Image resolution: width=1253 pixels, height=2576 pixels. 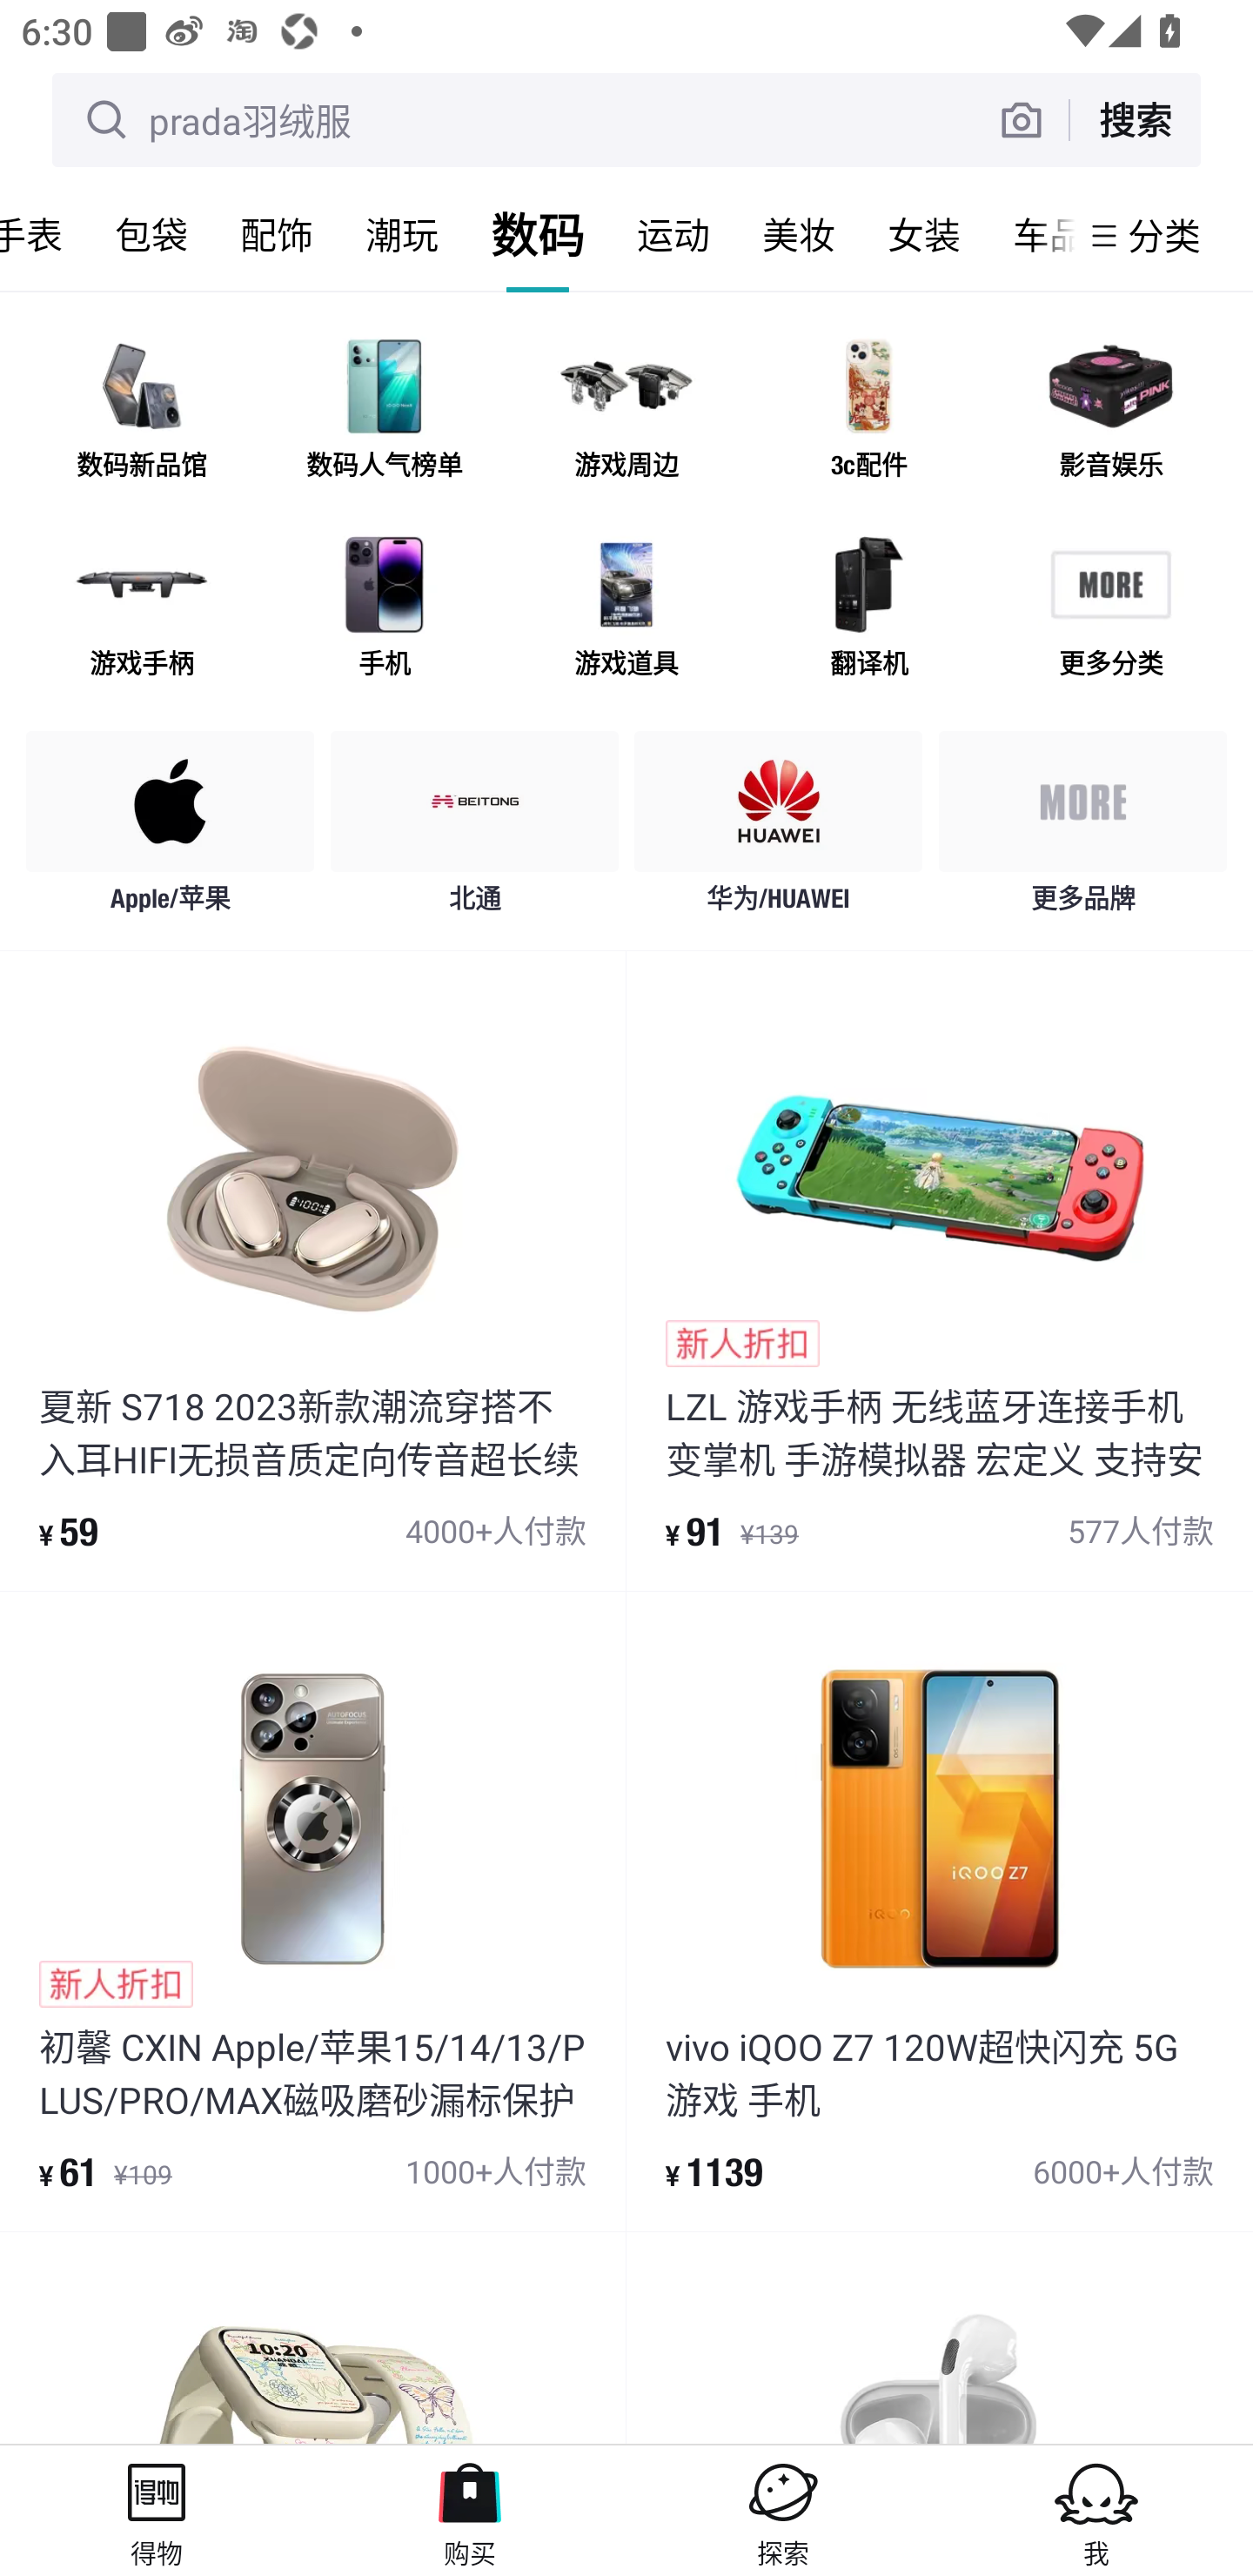 What do you see at coordinates (799, 235) in the screenshot?
I see `美妆` at bounding box center [799, 235].